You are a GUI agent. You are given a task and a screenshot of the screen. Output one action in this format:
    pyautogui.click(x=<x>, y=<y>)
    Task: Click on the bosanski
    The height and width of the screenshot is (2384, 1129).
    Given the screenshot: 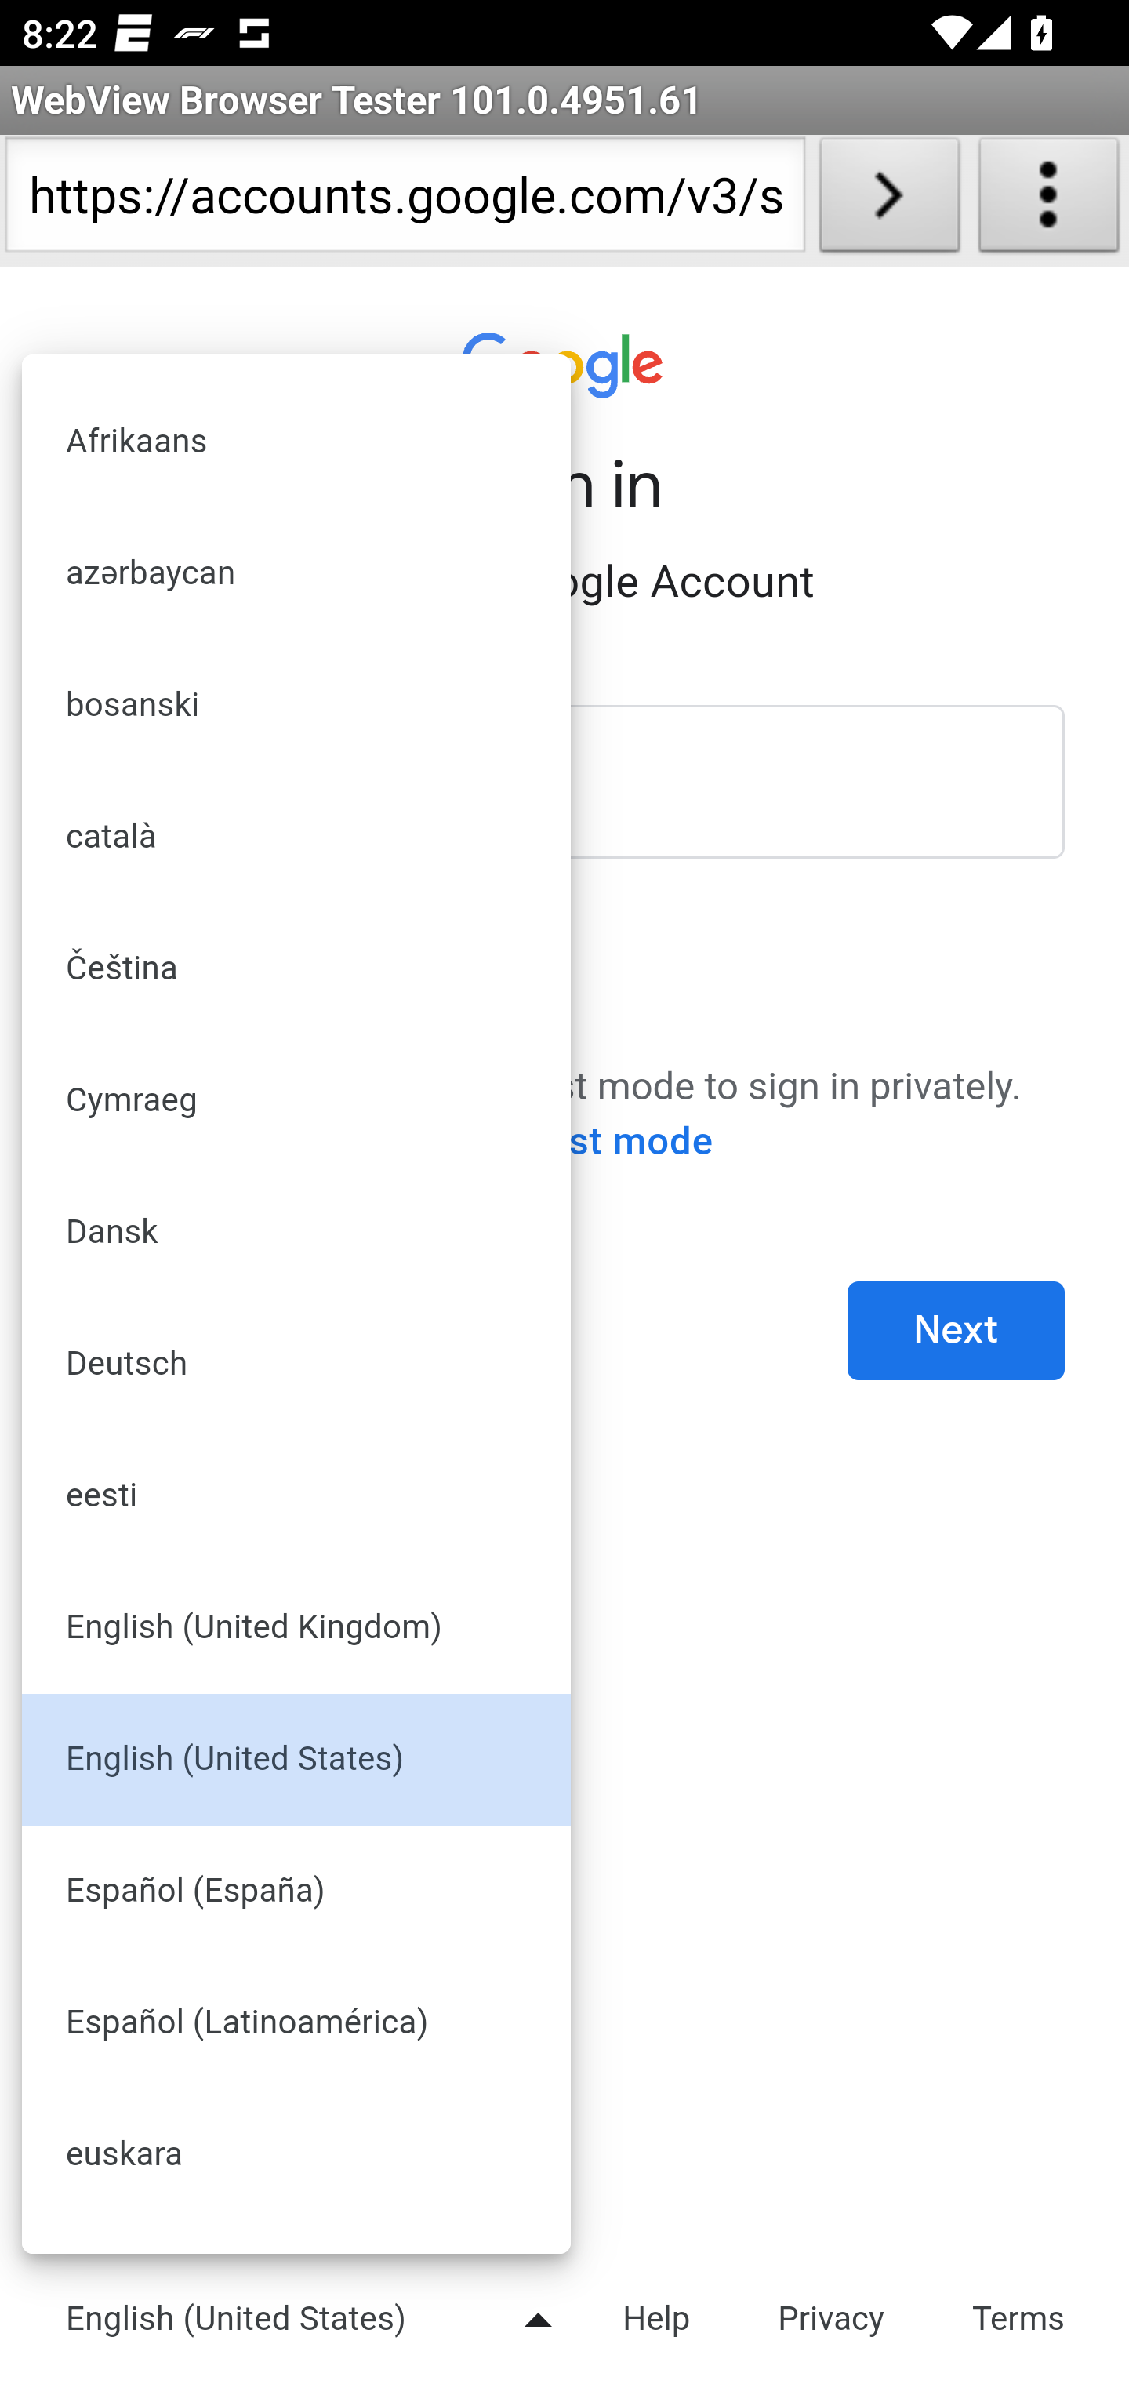 What is the action you would take?
    pyautogui.click(x=297, y=707)
    